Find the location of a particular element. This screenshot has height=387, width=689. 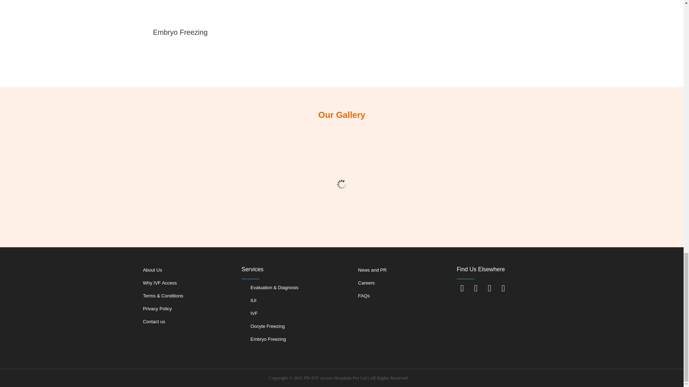

Embryo Freezing is located at coordinates (180, 32).